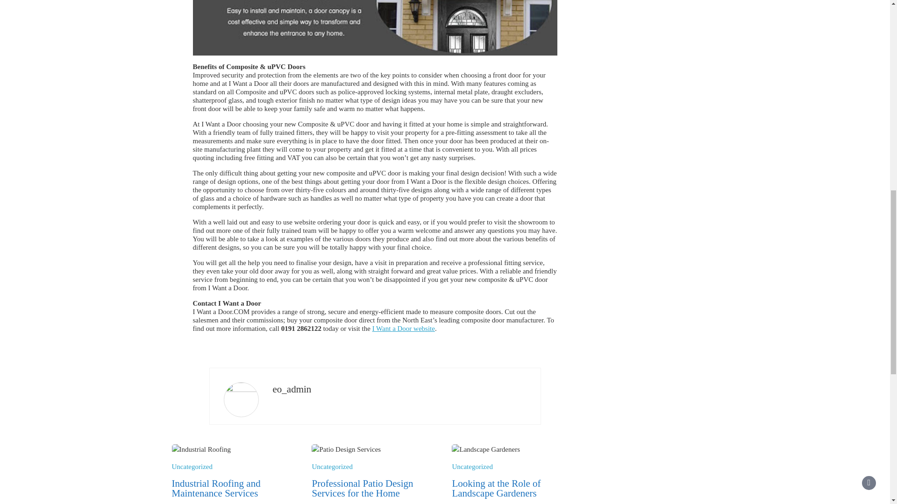  I want to click on Uncategorized, so click(332, 467).